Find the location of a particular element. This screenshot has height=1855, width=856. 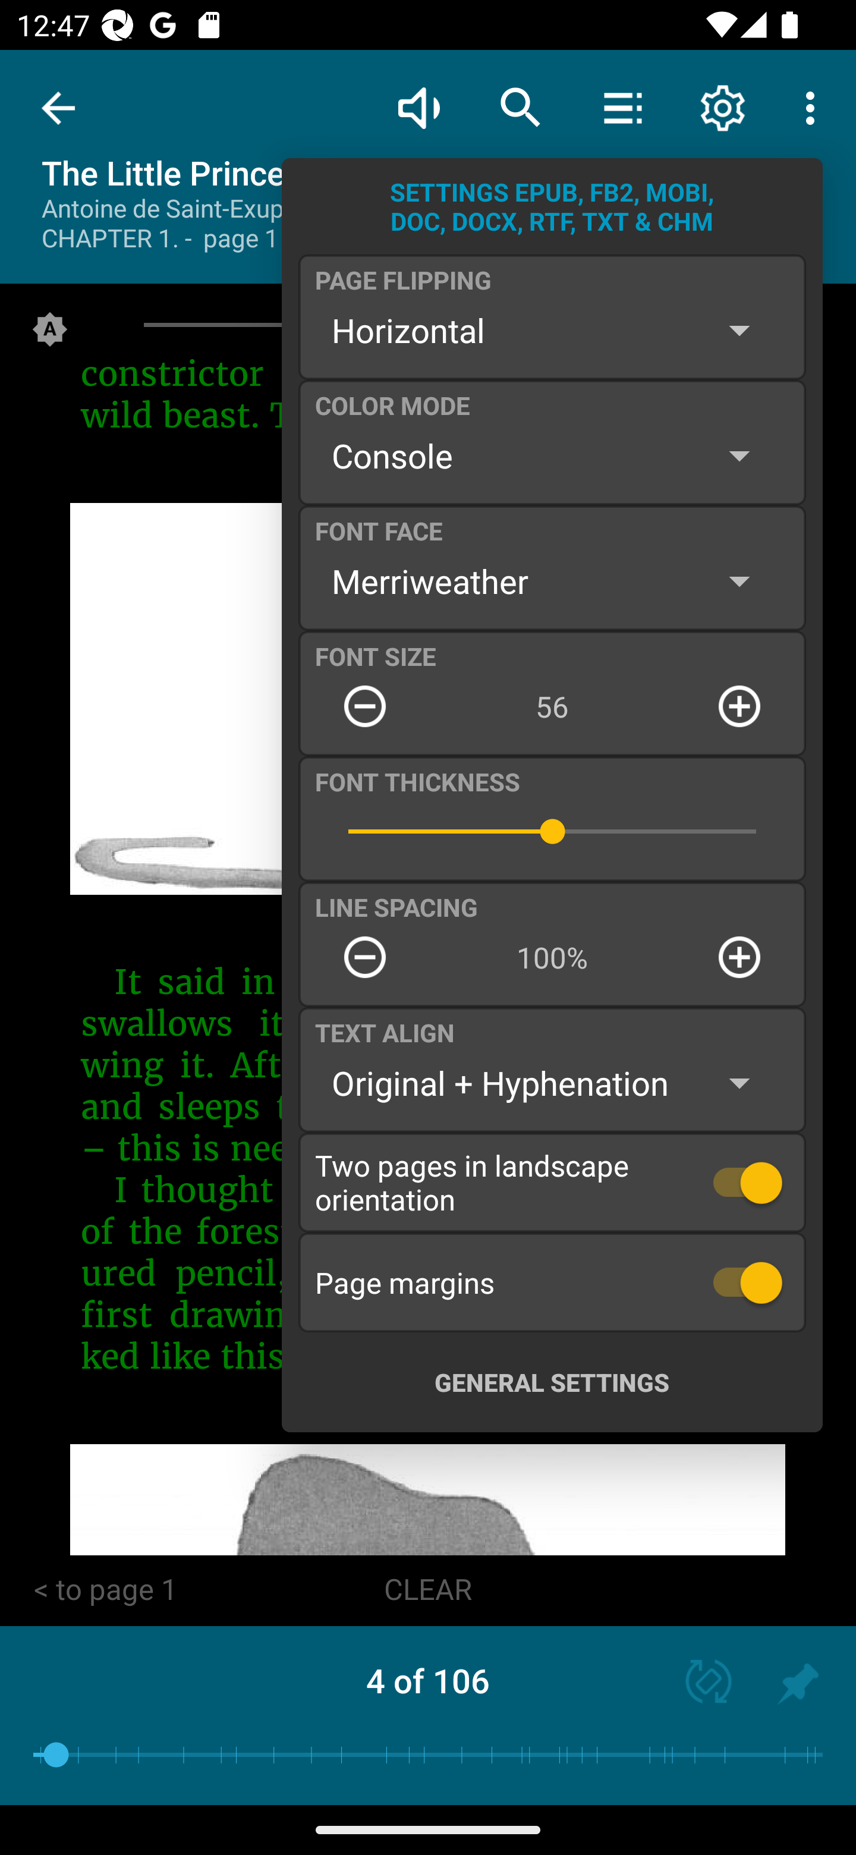

GENERAL SETTINGS is located at coordinates (552, 1382).